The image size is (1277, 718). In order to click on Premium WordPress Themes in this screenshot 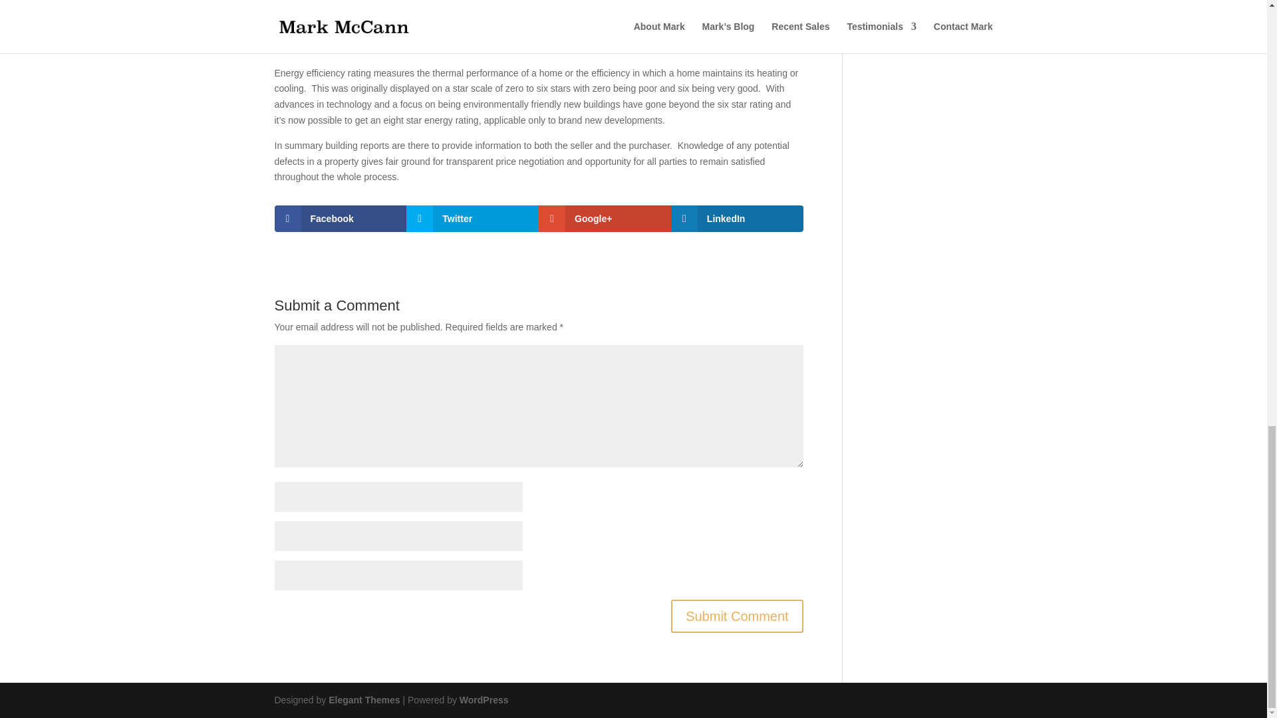, I will do `click(363, 699)`.